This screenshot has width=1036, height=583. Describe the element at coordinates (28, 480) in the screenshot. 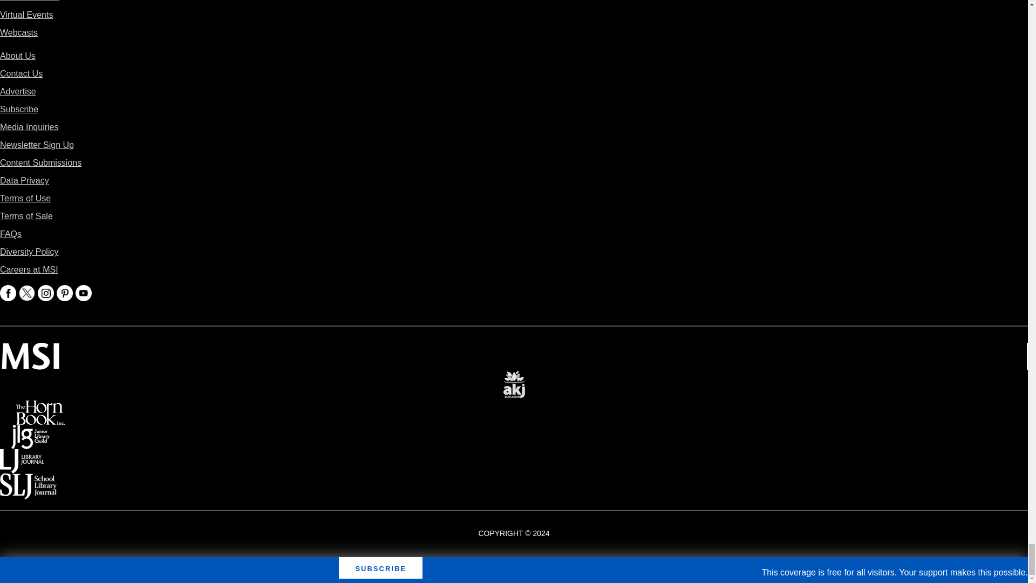

I see `School Library Journal` at that location.